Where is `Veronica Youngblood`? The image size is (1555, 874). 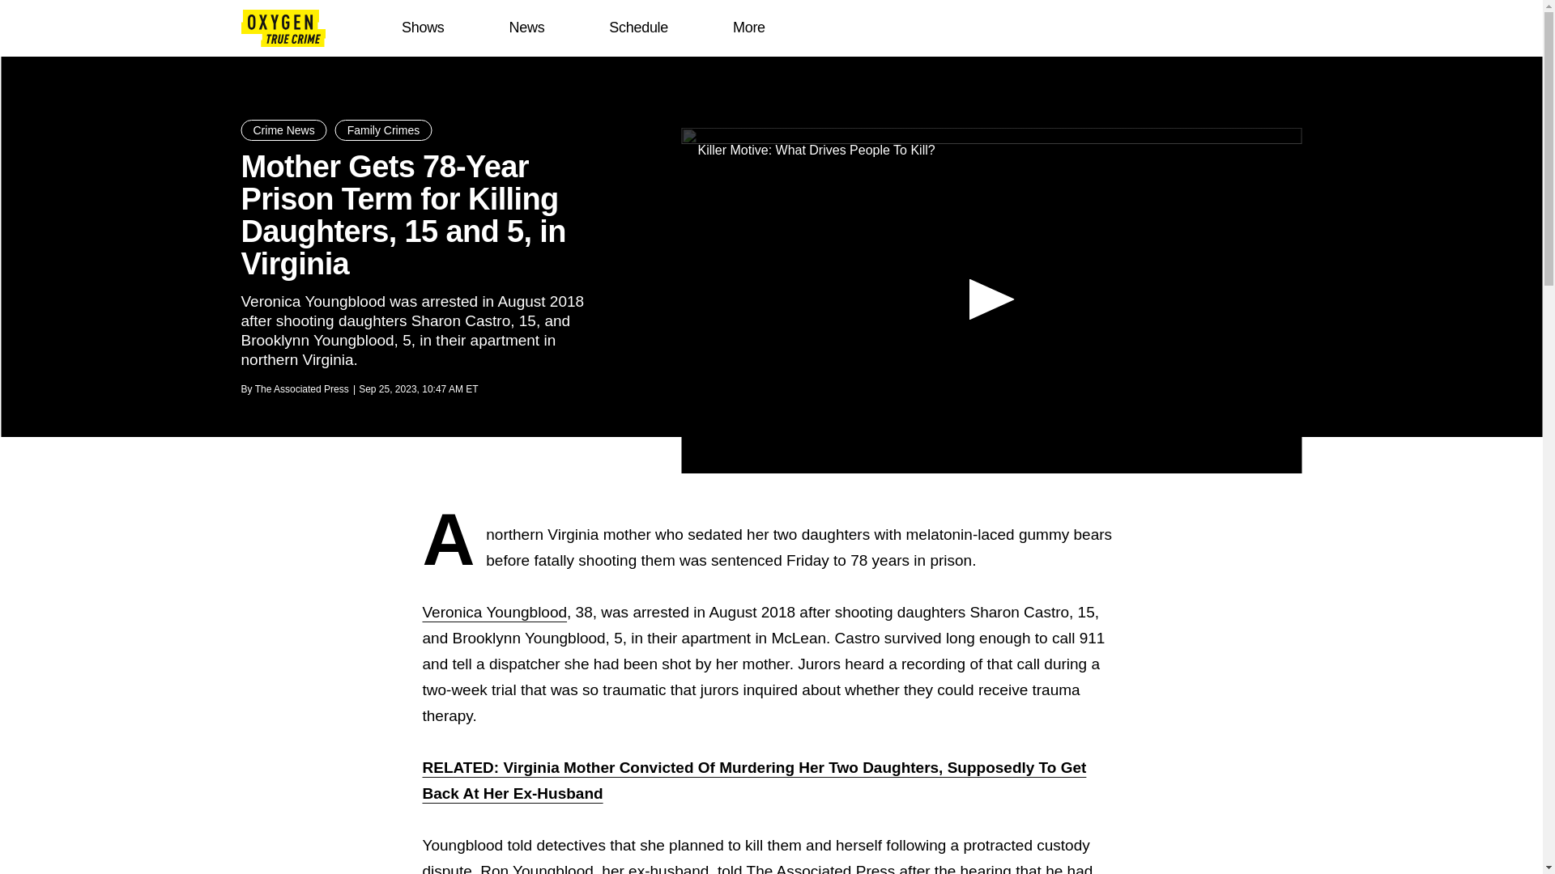 Veronica Youngblood is located at coordinates (495, 612).